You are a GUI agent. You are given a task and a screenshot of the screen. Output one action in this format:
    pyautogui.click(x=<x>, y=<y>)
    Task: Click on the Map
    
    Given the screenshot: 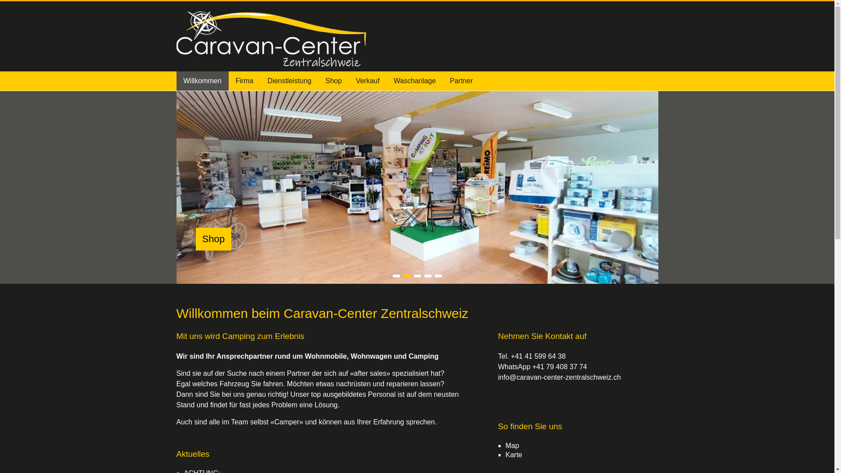 What is the action you would take?
    pyautogui.click(x=512, y=446)
    